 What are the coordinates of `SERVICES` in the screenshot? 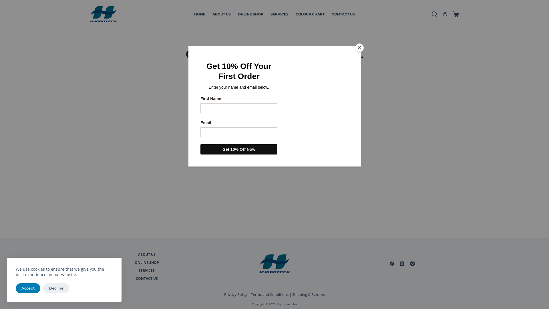 It's located at (280, 14).